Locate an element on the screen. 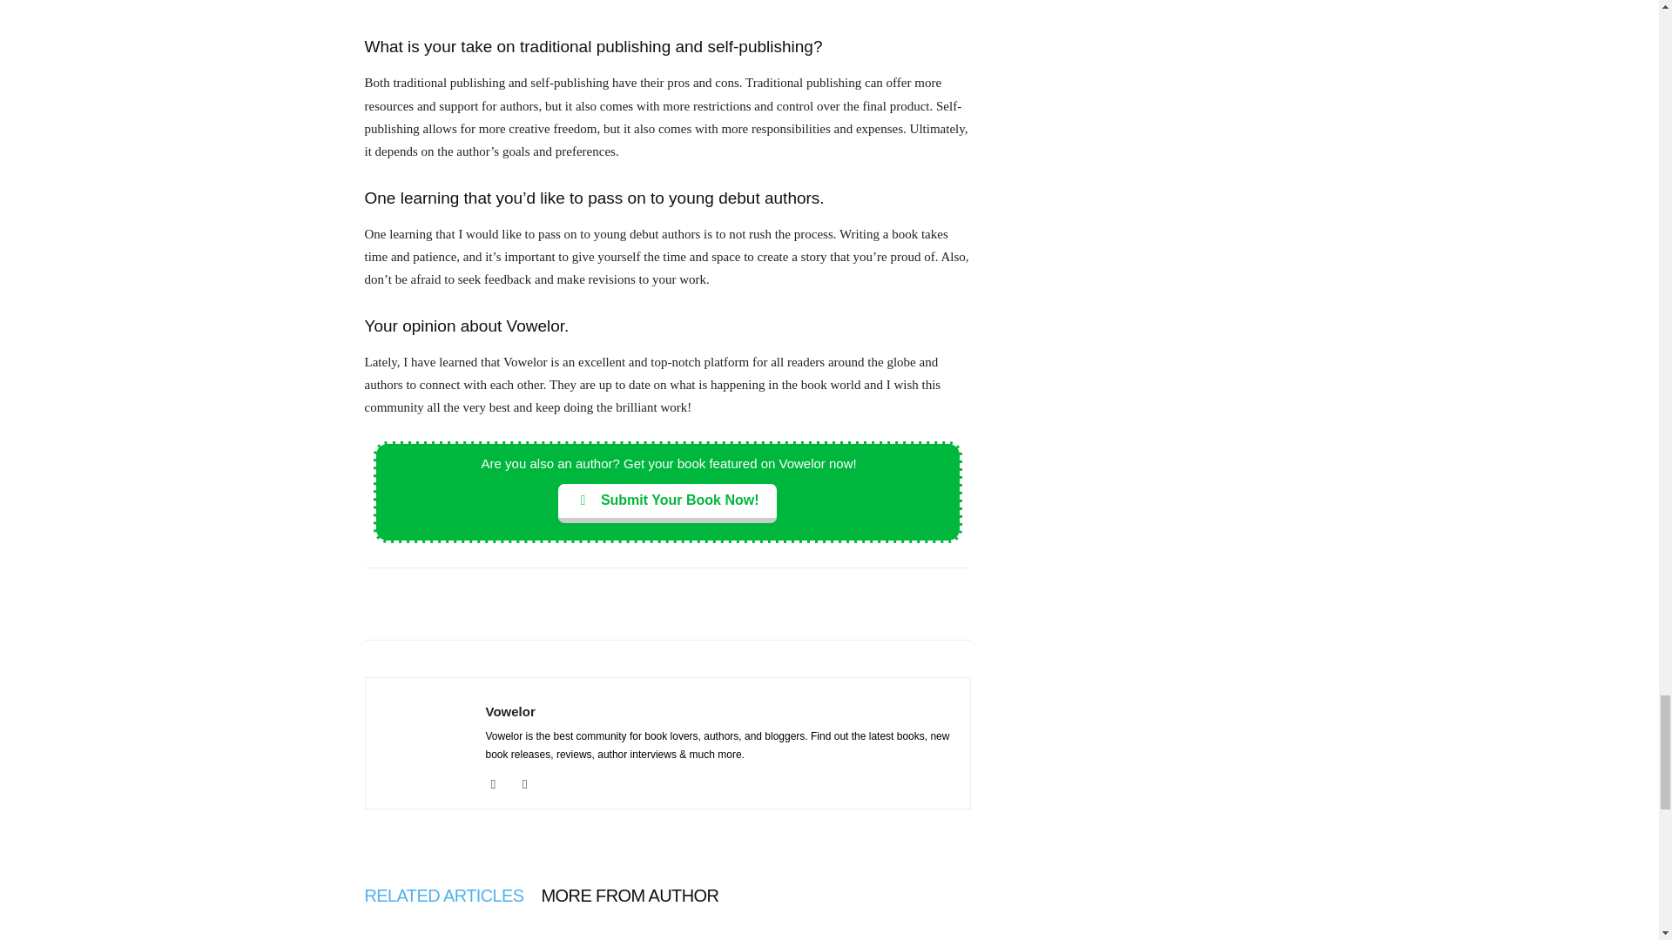 Image resolution: width=1672 pixels, height=940 pixels. Instagram is located at coordinates (500, 783).